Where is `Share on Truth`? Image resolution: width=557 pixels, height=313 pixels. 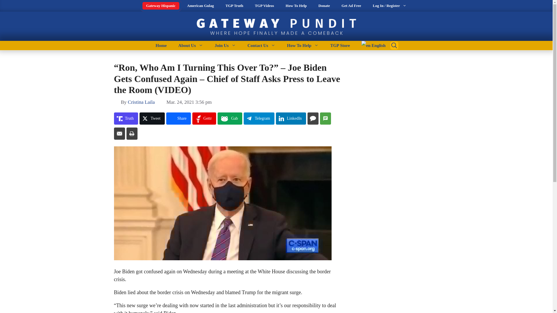
Share on Truth is located at coordinates (126, 118).